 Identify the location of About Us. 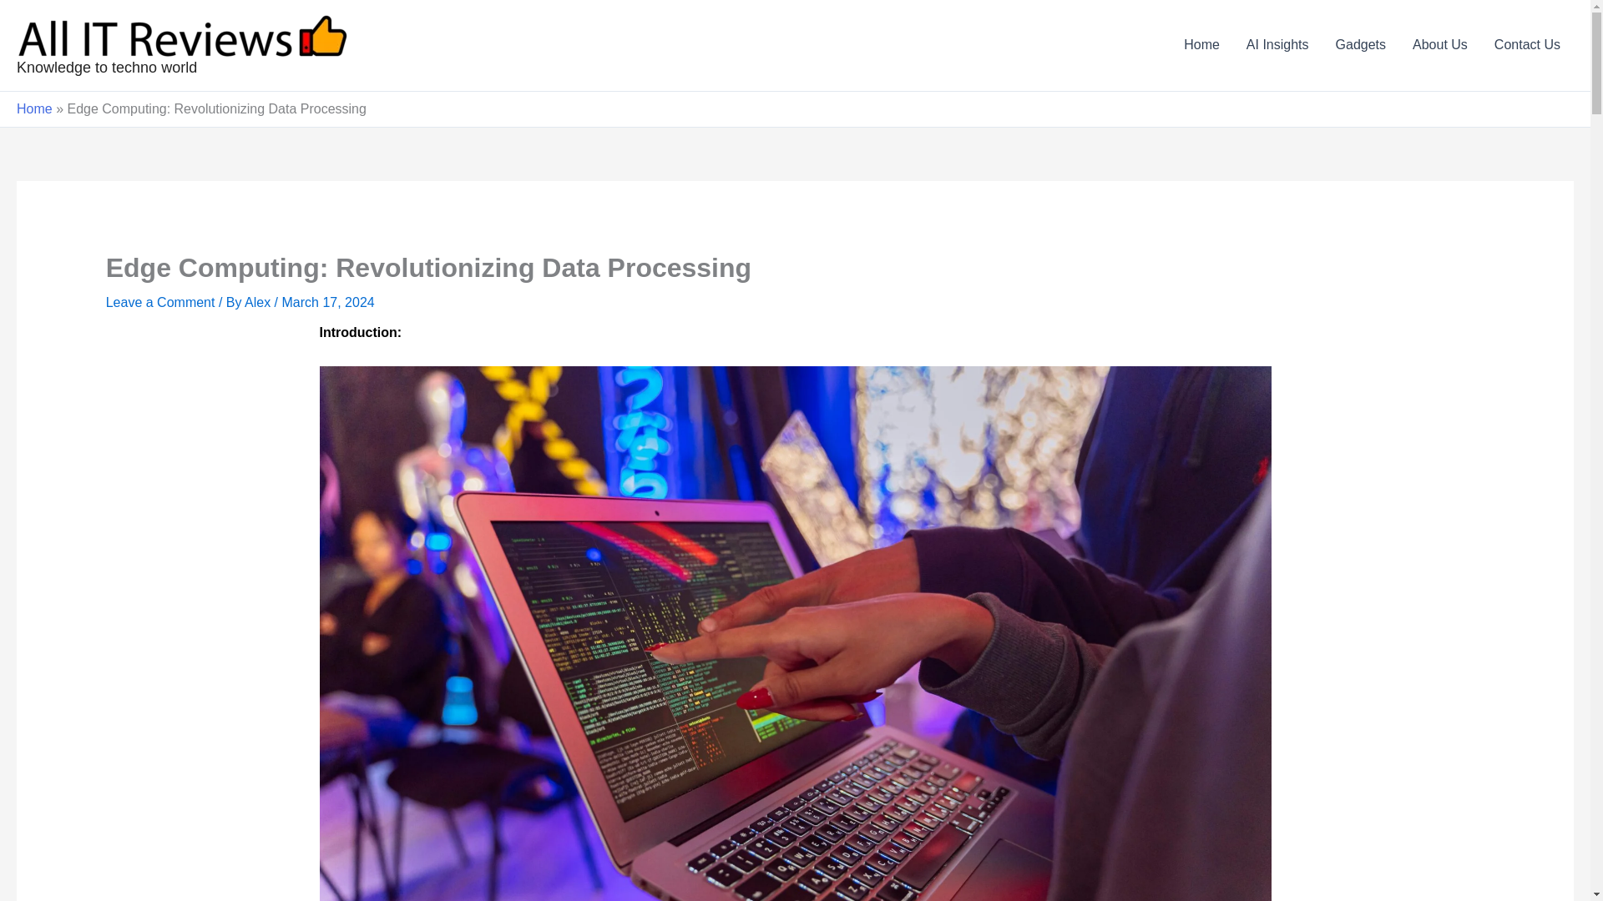
(1440, 45).